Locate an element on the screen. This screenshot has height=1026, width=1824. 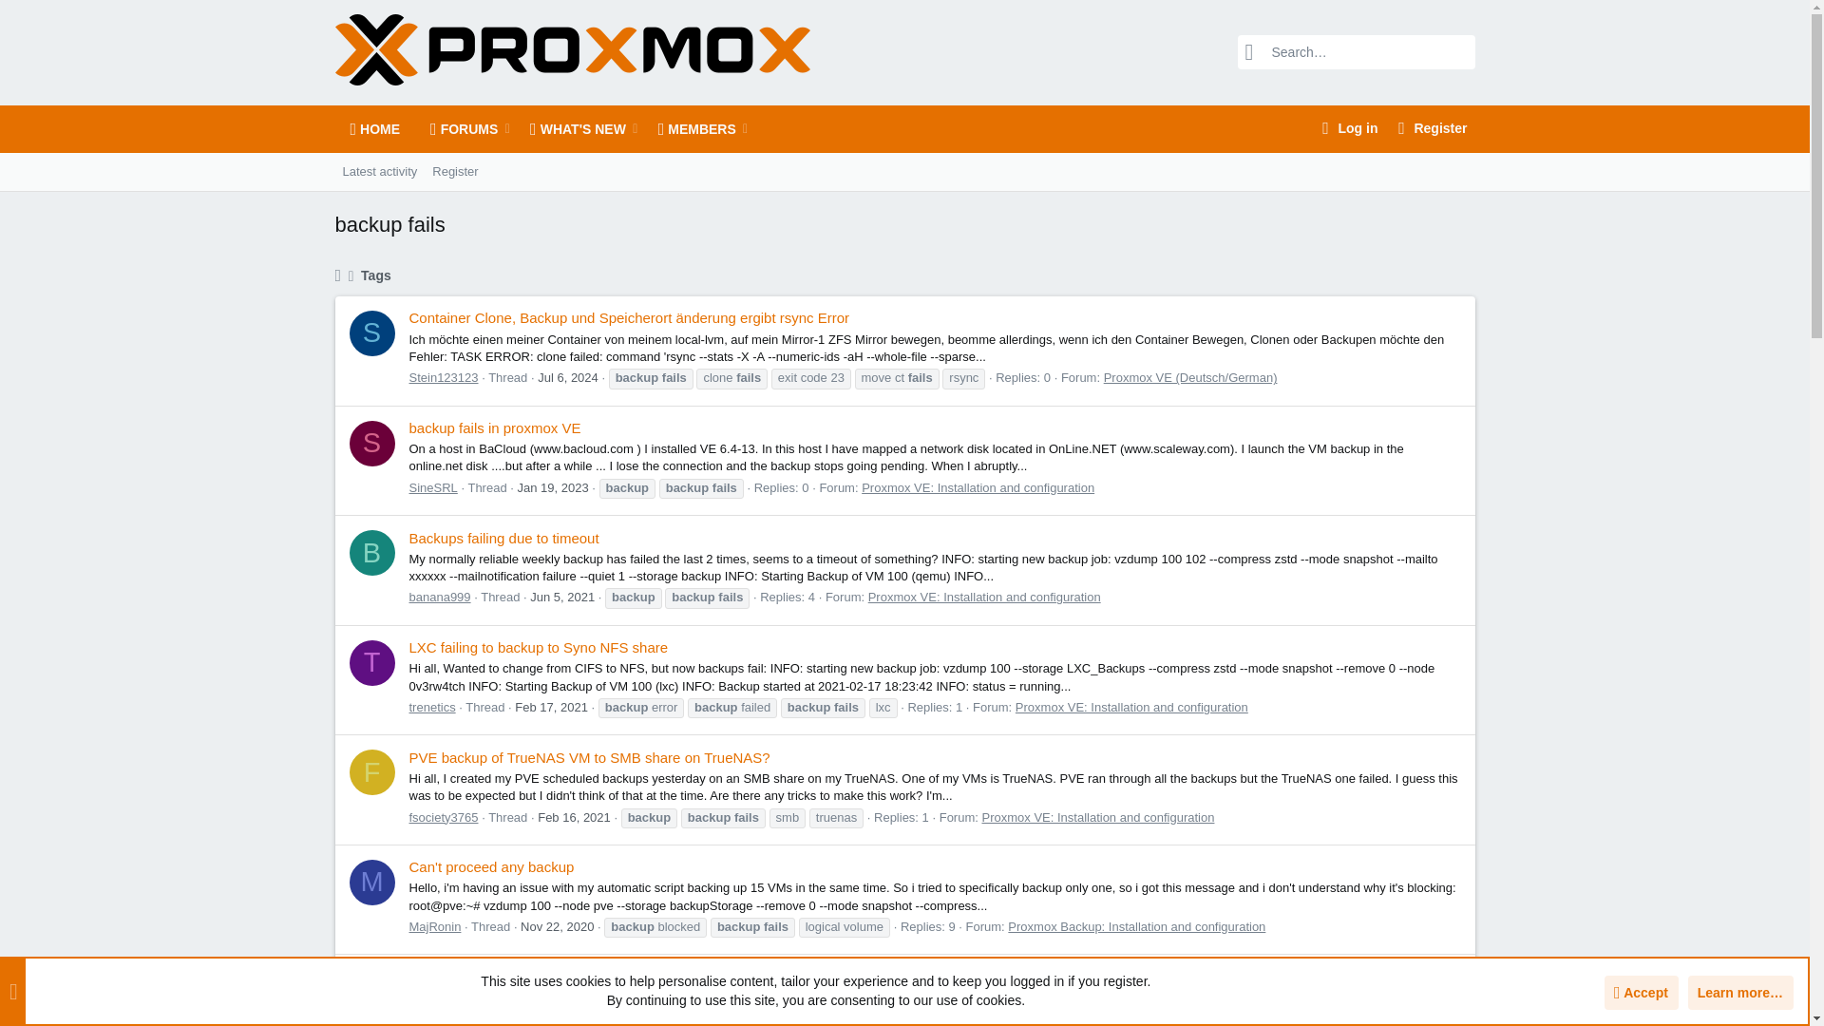
Register is located at coordinates (551, 707).